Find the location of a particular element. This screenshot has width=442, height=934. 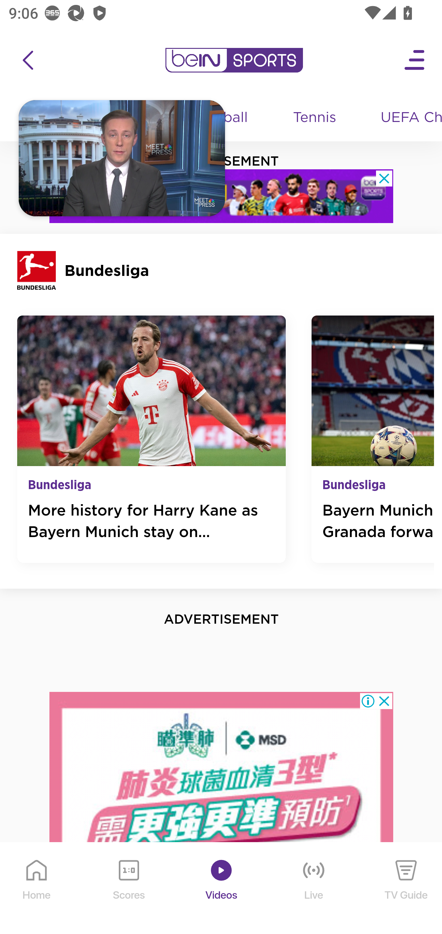

UEFA Champions League is located at coordinates (407, 118).